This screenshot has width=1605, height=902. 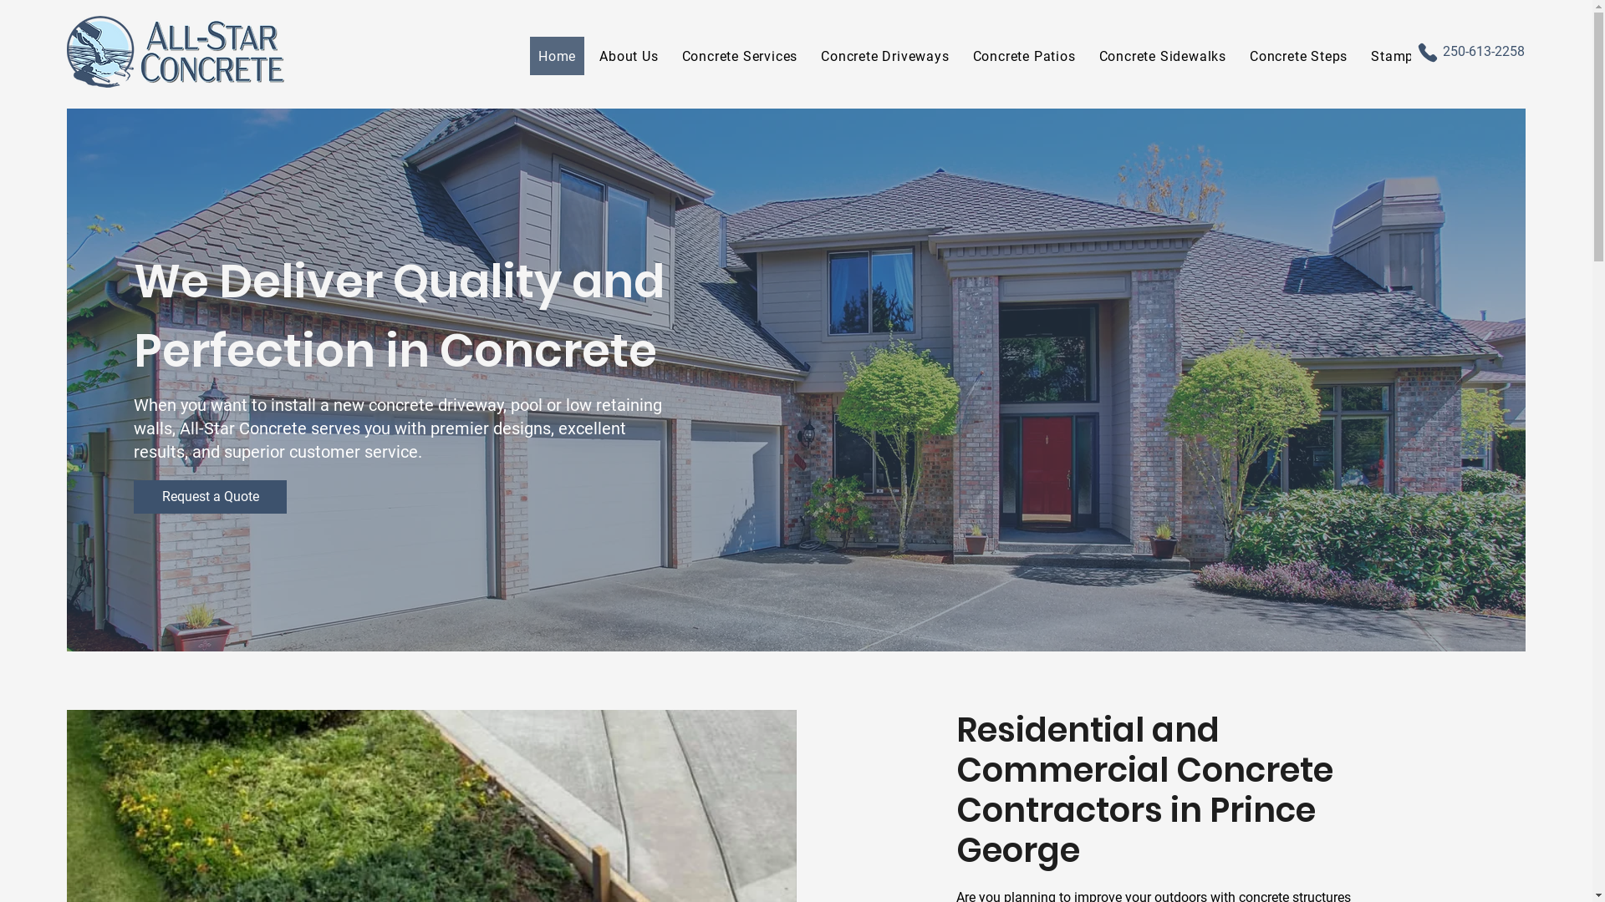 I want to click on About Us, so click(x=629, y=56).